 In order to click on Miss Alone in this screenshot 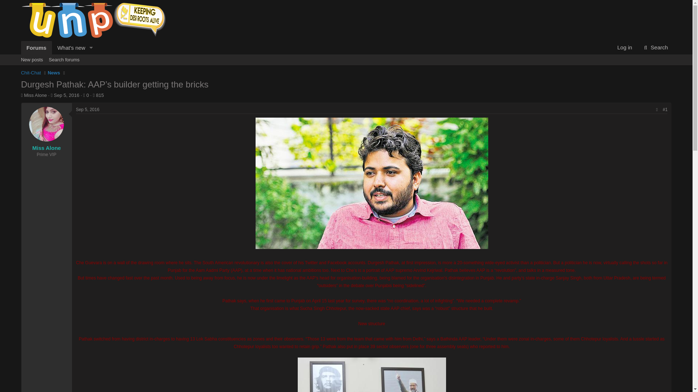, I will do `click(47, 147)`.